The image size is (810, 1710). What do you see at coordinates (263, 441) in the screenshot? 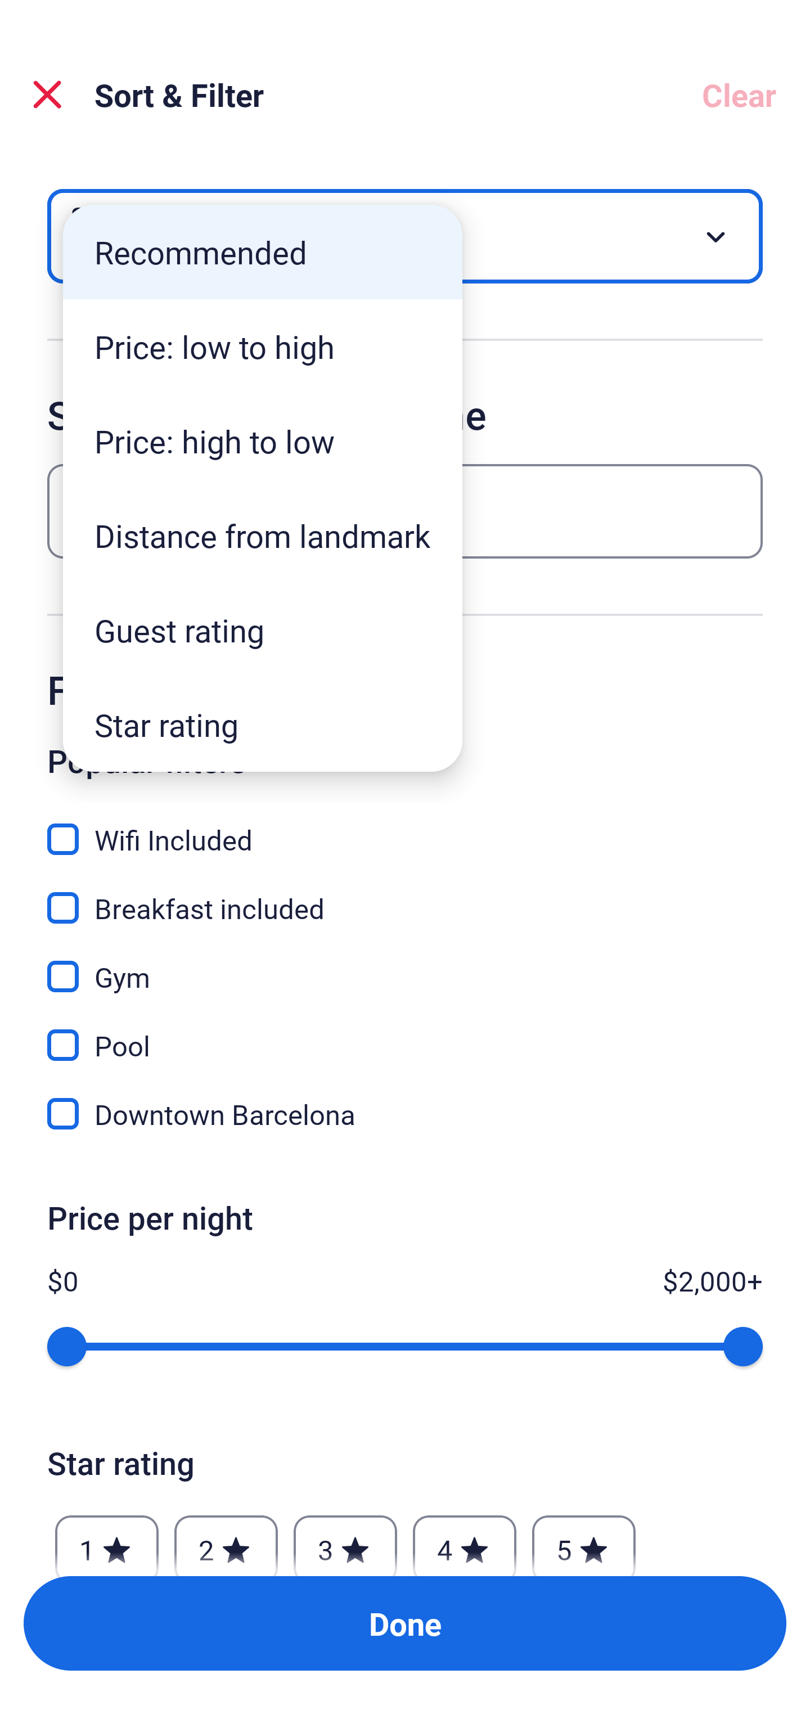
I see `Price: high to low` at bounding box center [263, 441].